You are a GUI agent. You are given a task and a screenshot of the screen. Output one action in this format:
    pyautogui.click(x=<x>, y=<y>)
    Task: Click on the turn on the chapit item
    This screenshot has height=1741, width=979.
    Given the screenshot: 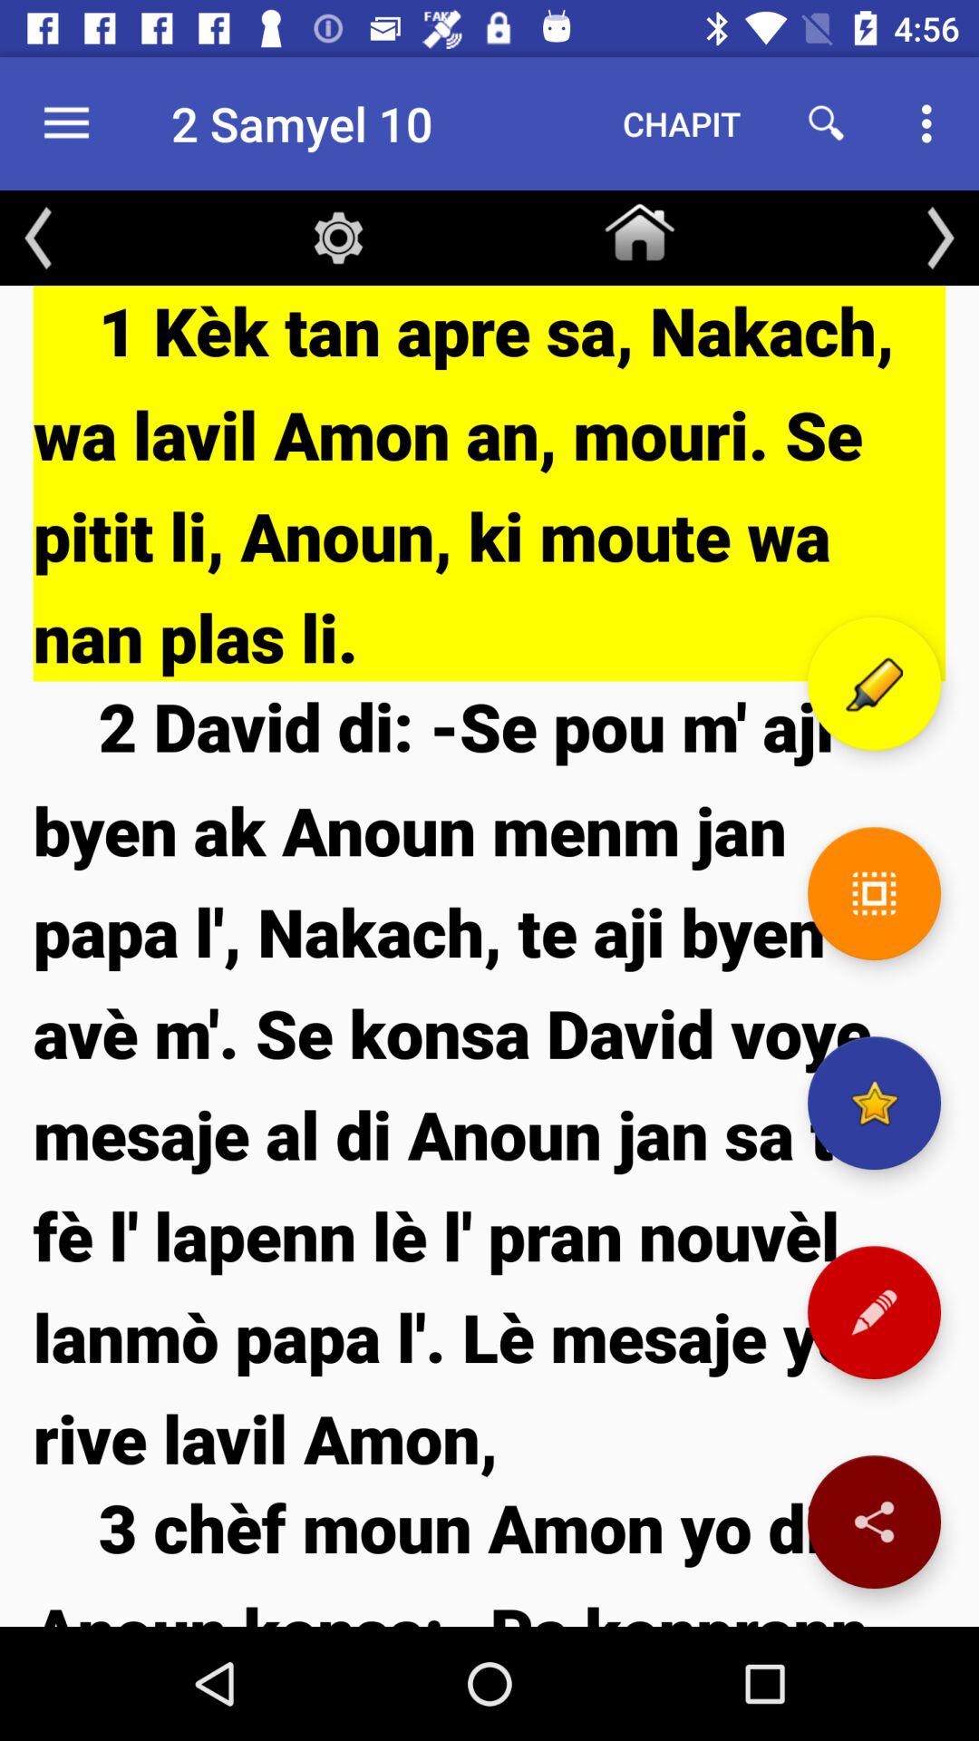 What is the action you would take?
    pyautogui.click(x=682, y=123)
    